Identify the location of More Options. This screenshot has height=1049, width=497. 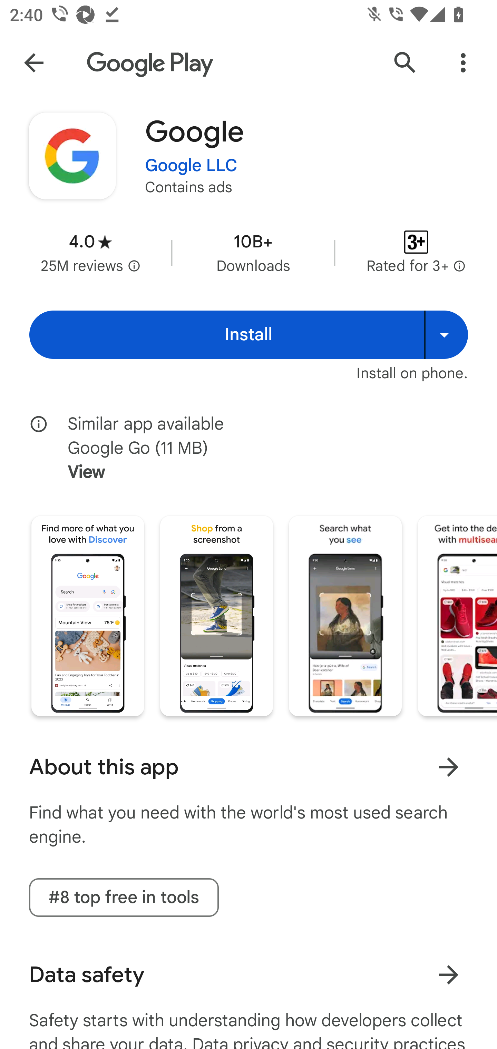
(463, 63).